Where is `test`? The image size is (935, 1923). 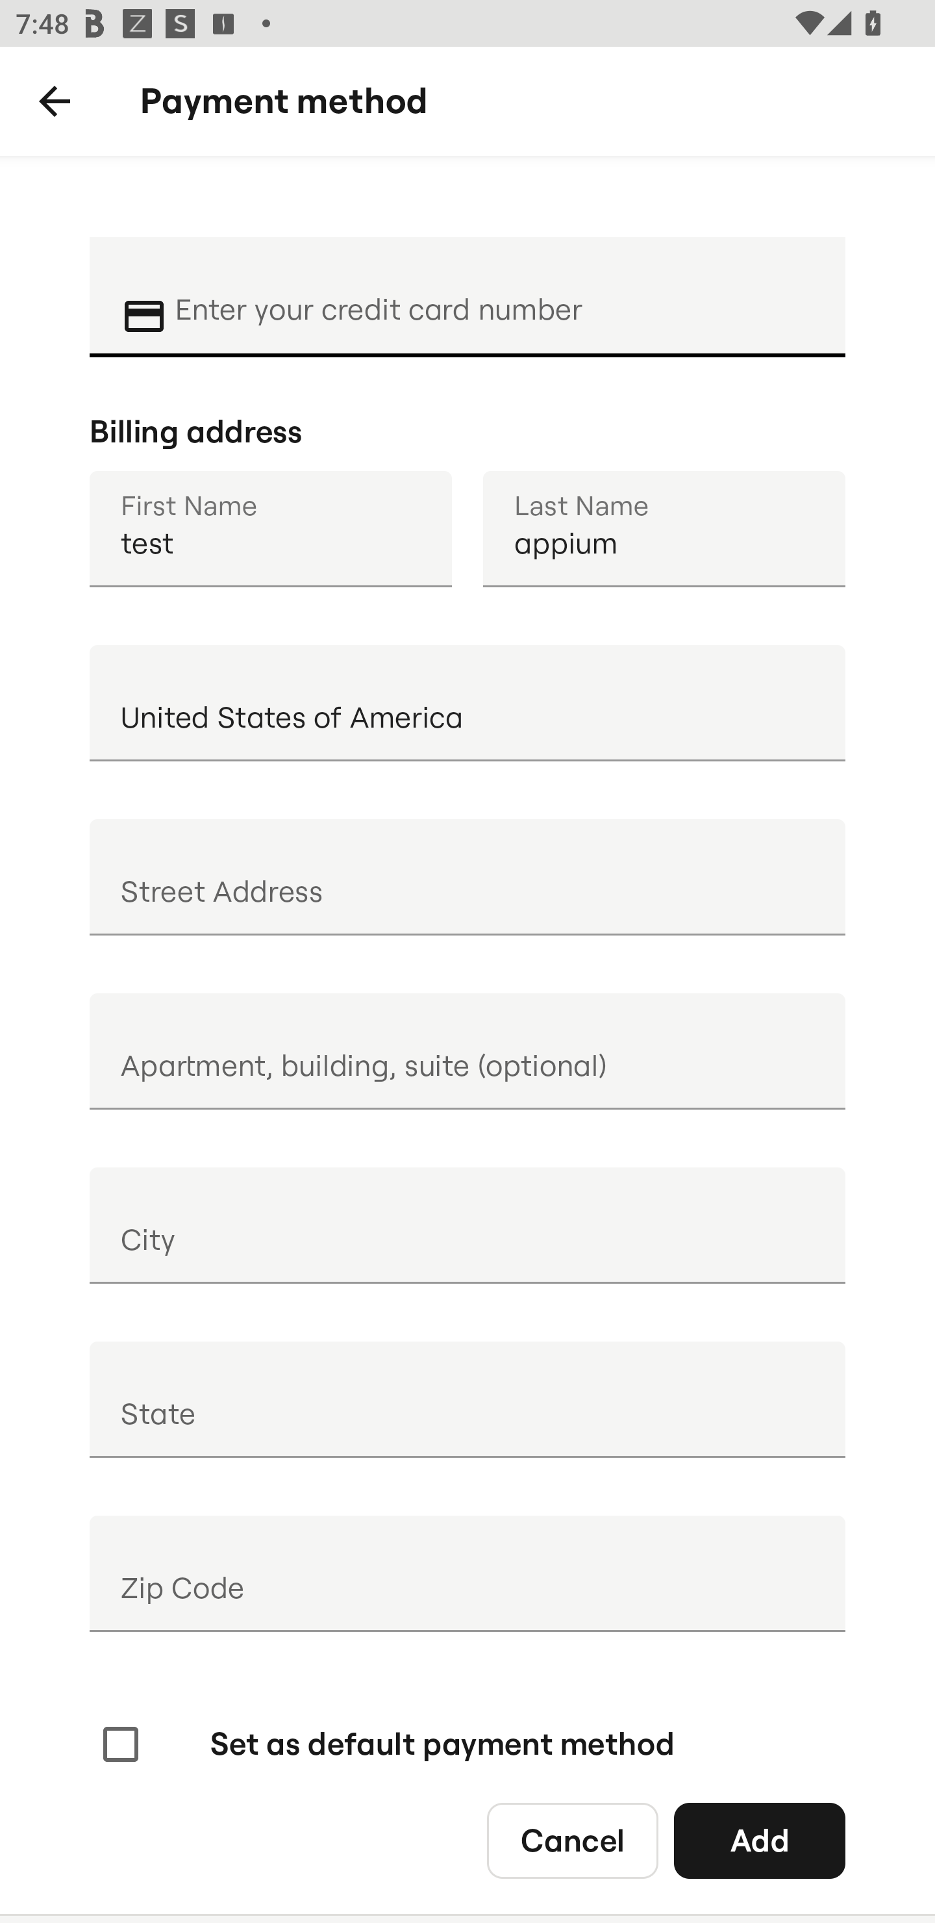
test is located at coordinates (270, 529).